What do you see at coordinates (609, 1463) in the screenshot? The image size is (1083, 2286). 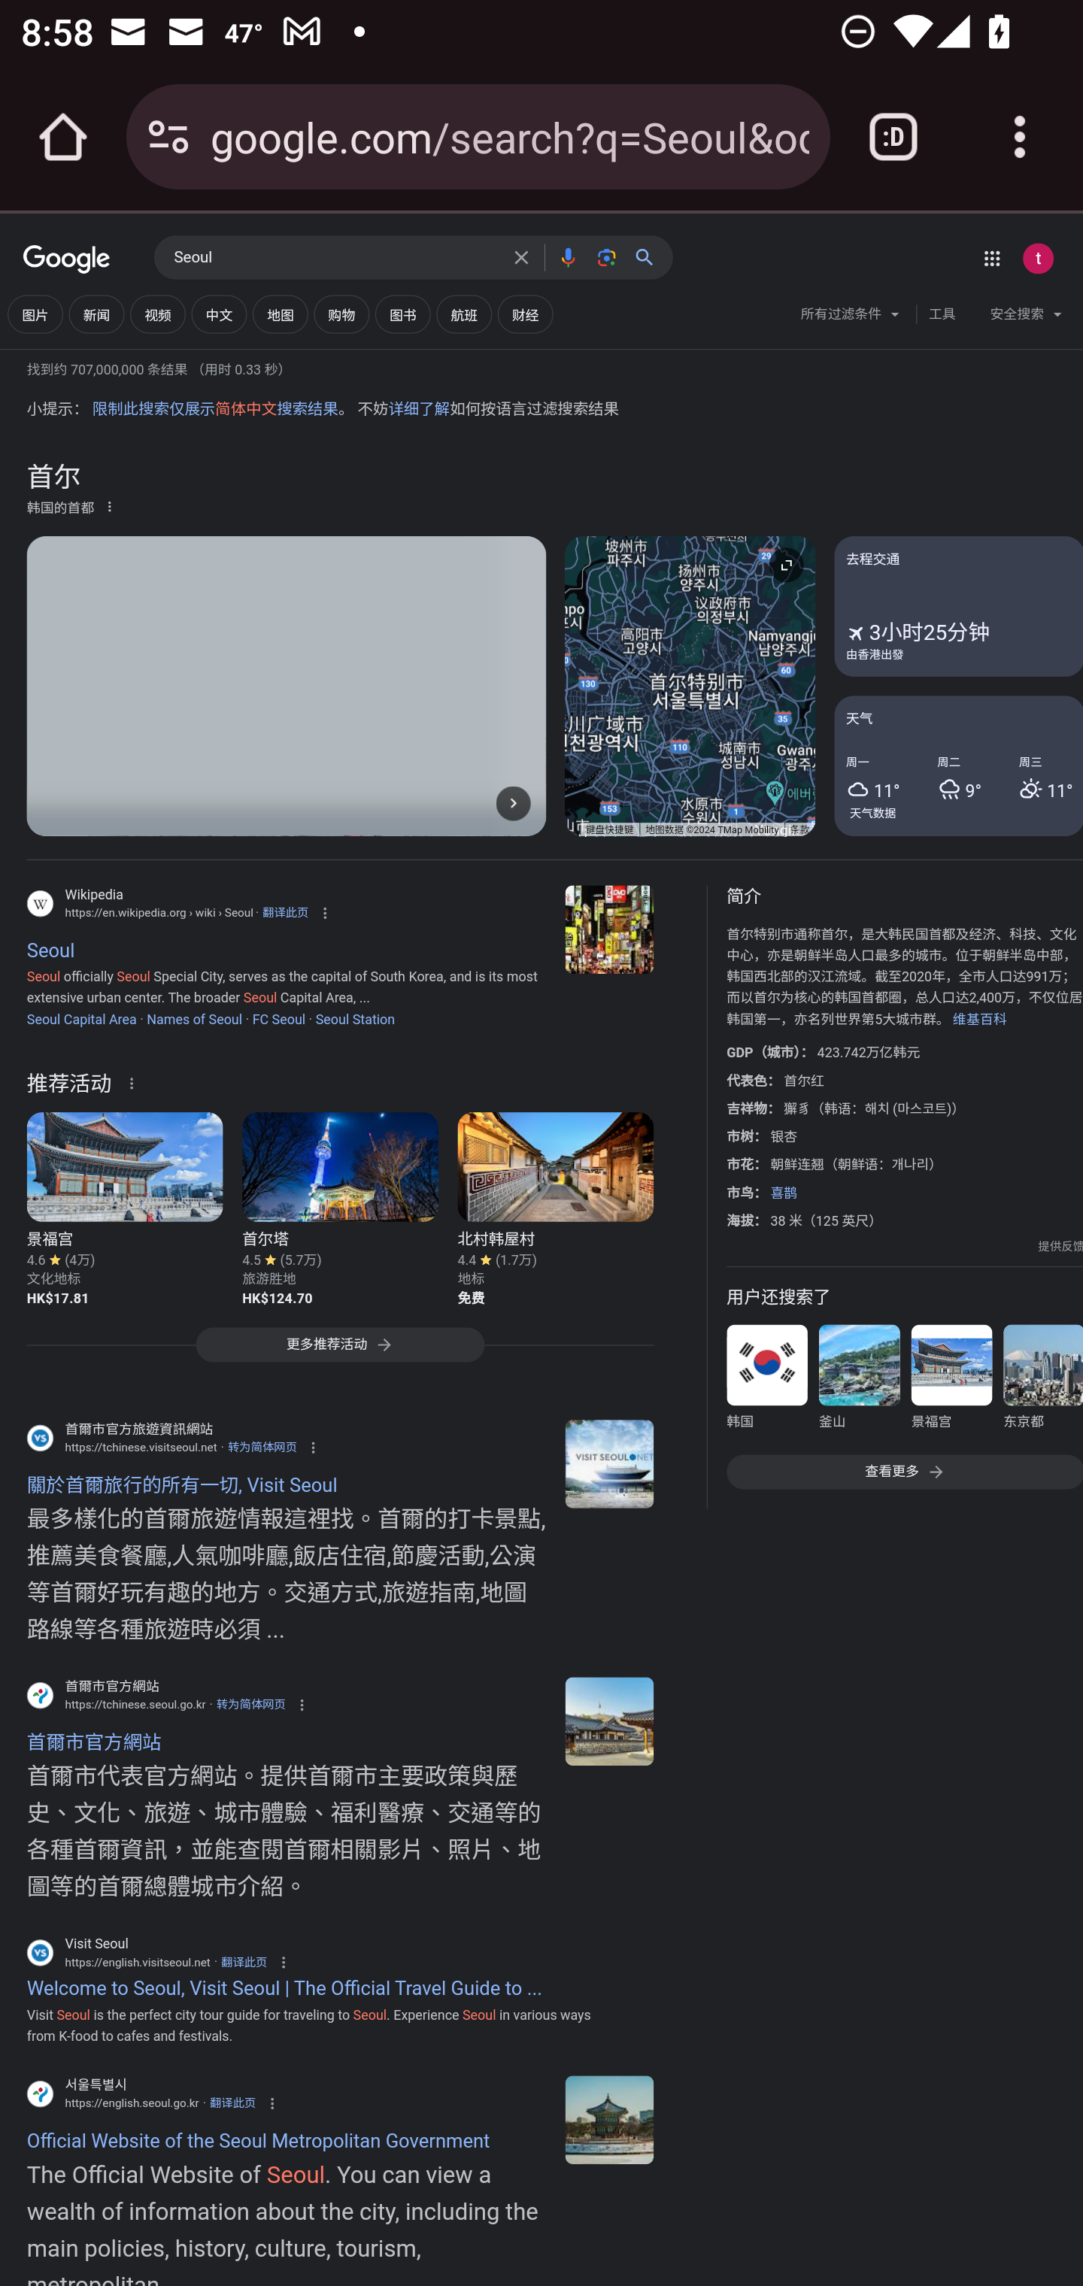 I see `tchinese.visitseoul` at bounding box center [609, 1463].